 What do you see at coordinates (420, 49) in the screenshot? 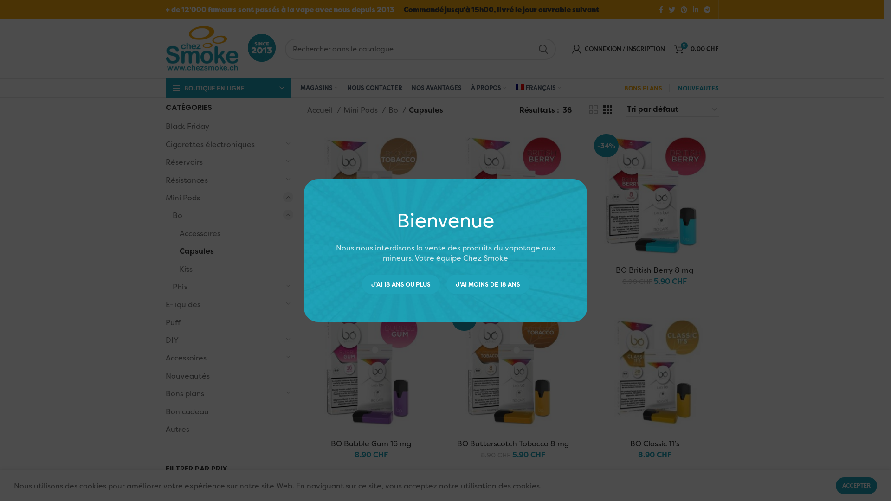
I see `Rechercher dans le catalogue` at bounding box center [420, 49].